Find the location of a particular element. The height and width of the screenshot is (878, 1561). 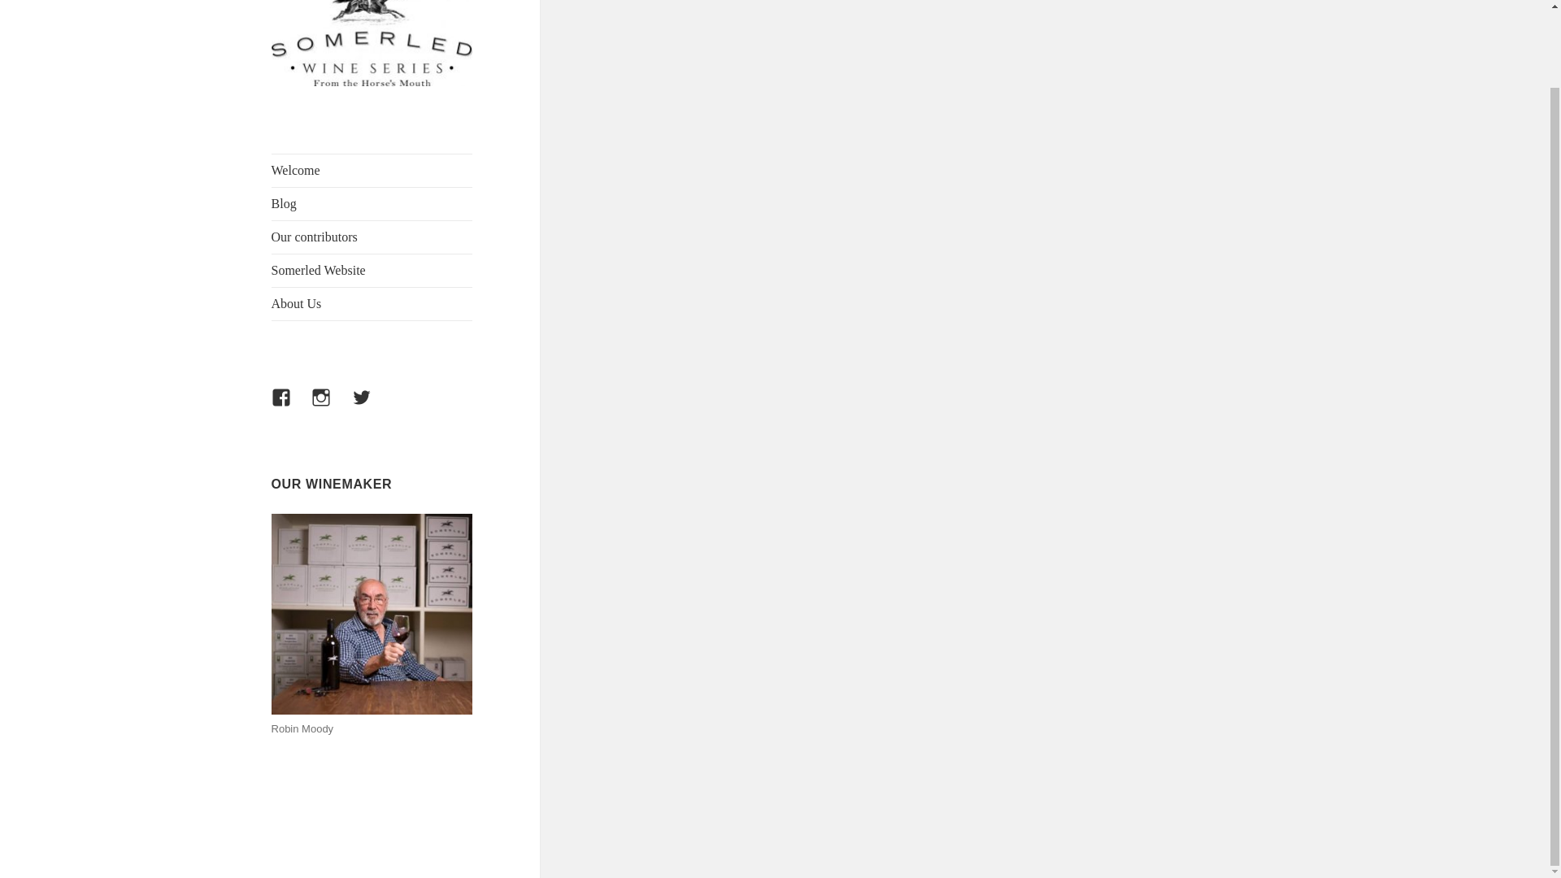

Somerled Wine Education Blog is located at coordinates (351, 125).